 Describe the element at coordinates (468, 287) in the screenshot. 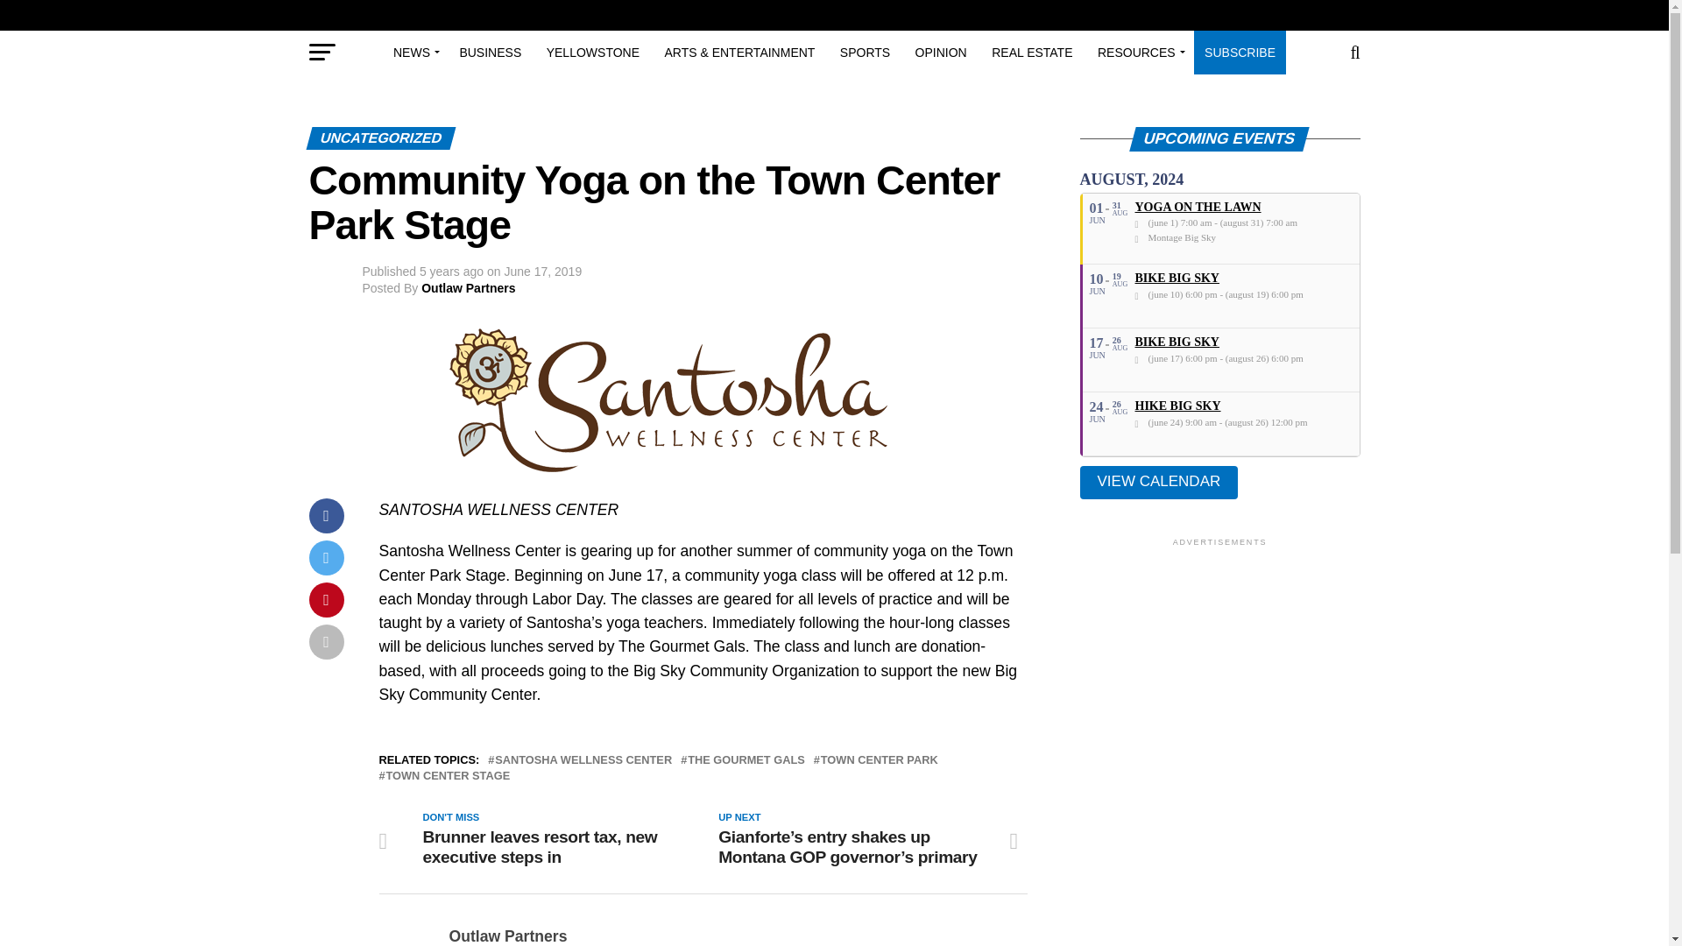

I see `Posts by Outlaw Partners` at that location.